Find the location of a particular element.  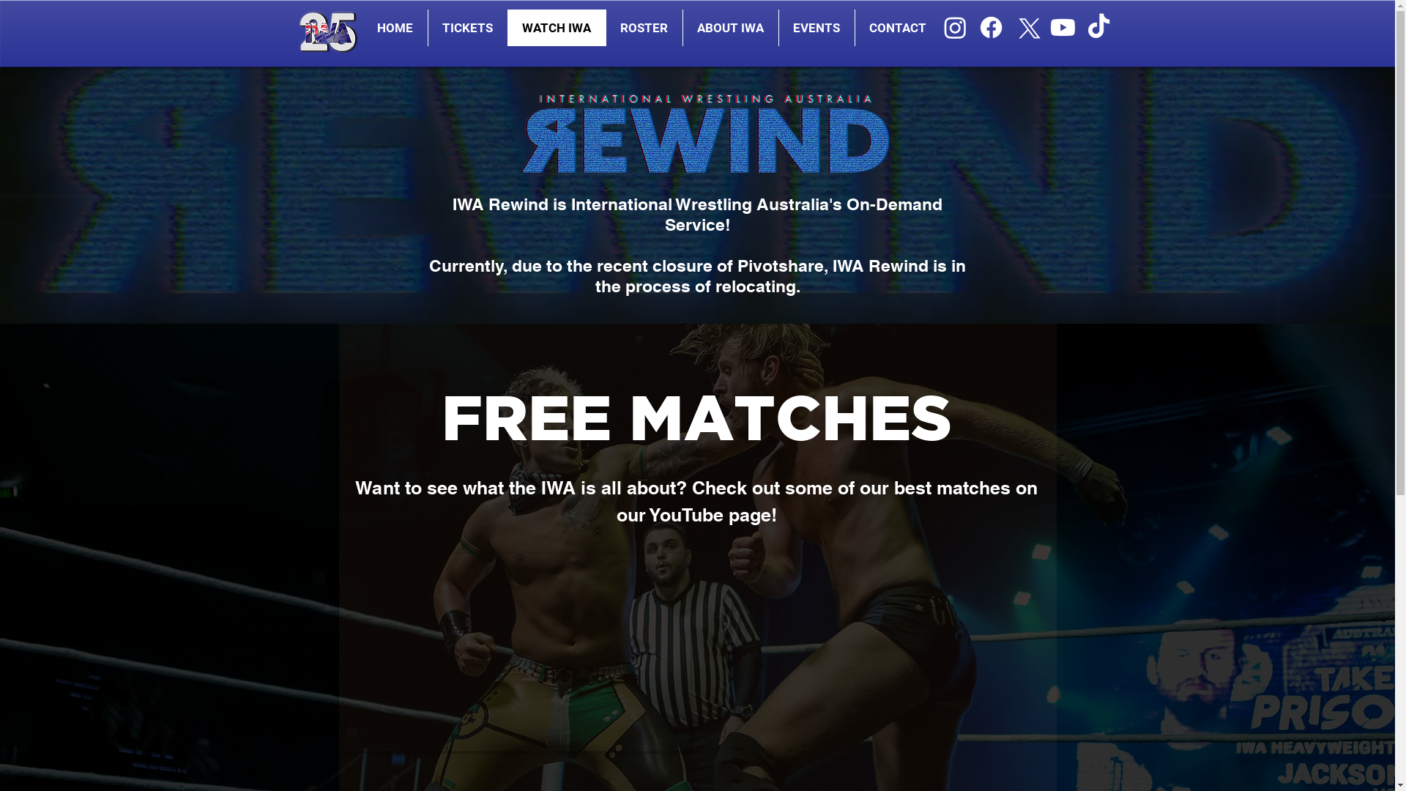

IWA 25 LOGO only.png is located at coordinates (328, 34).